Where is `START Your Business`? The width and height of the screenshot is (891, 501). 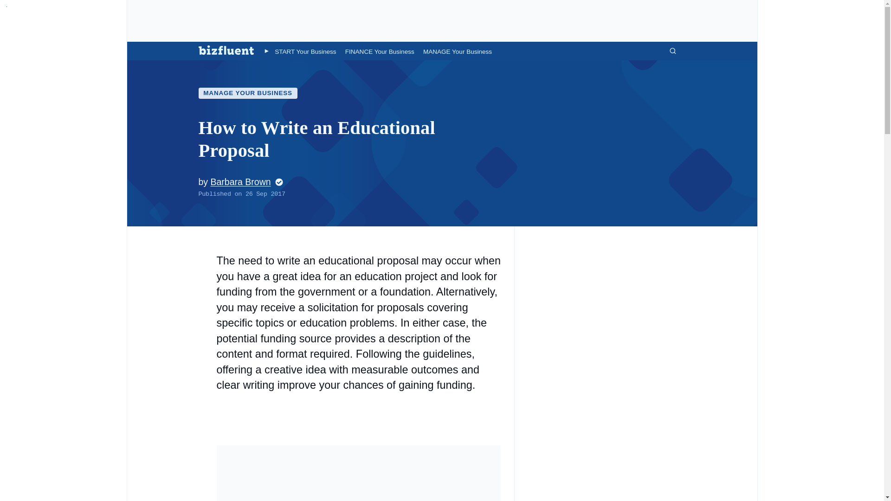
START Your Business is located at coordinates (305, 51).